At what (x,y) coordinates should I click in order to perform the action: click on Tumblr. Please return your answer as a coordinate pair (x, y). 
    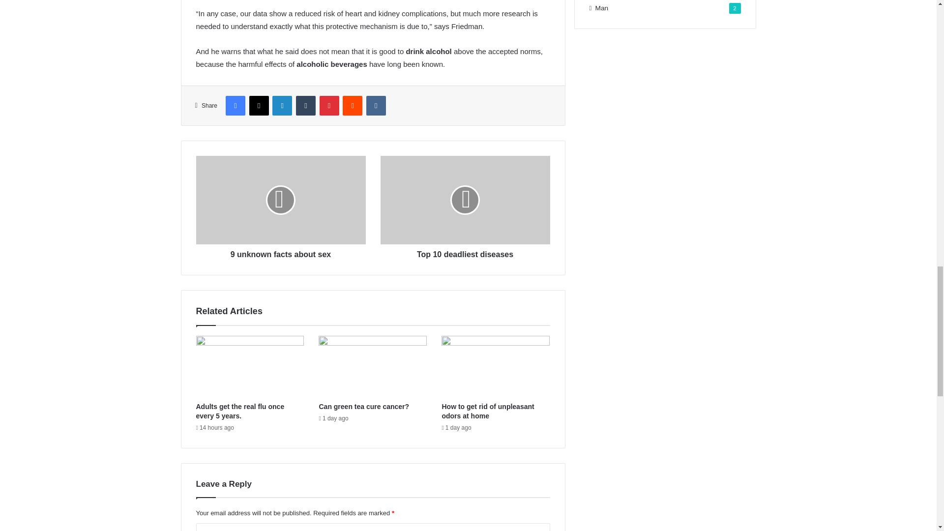
    Looking at the image, I should click on (306, 106).